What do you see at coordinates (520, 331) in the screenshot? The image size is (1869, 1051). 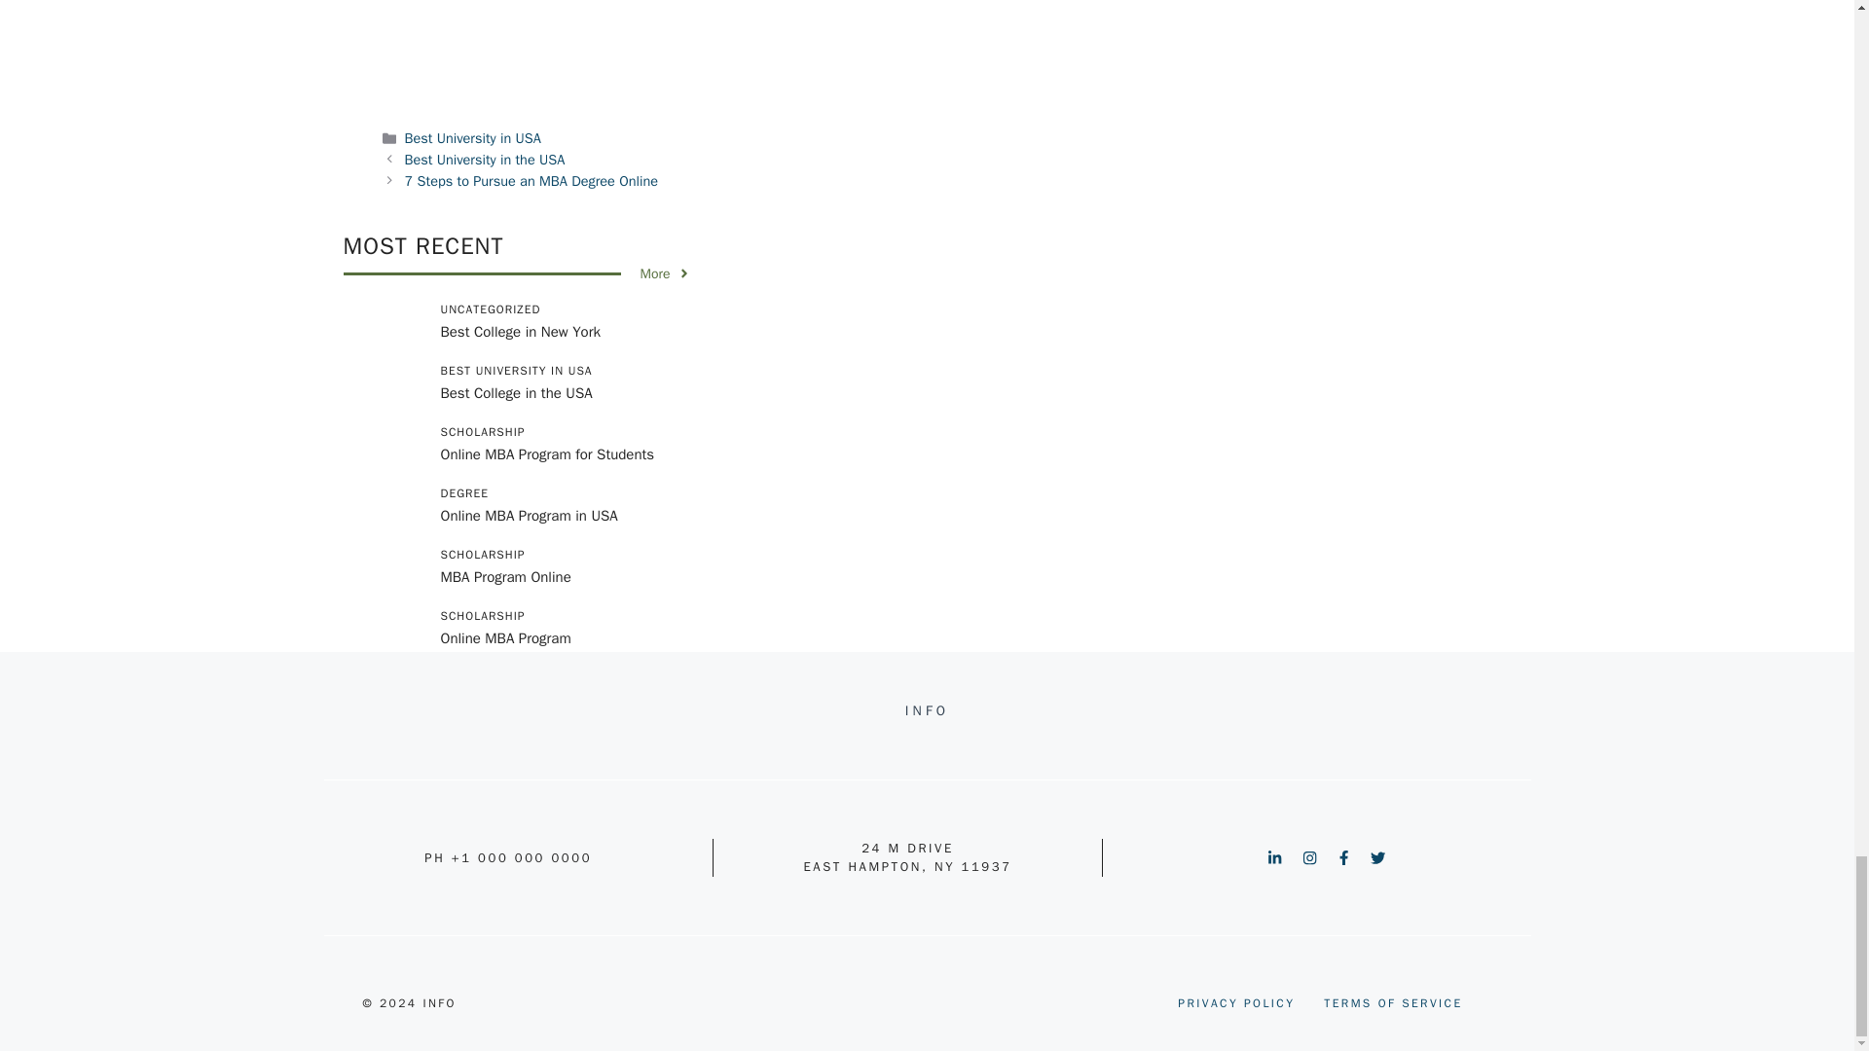 I see `Best College in New York` at bounding box center [520, 331].